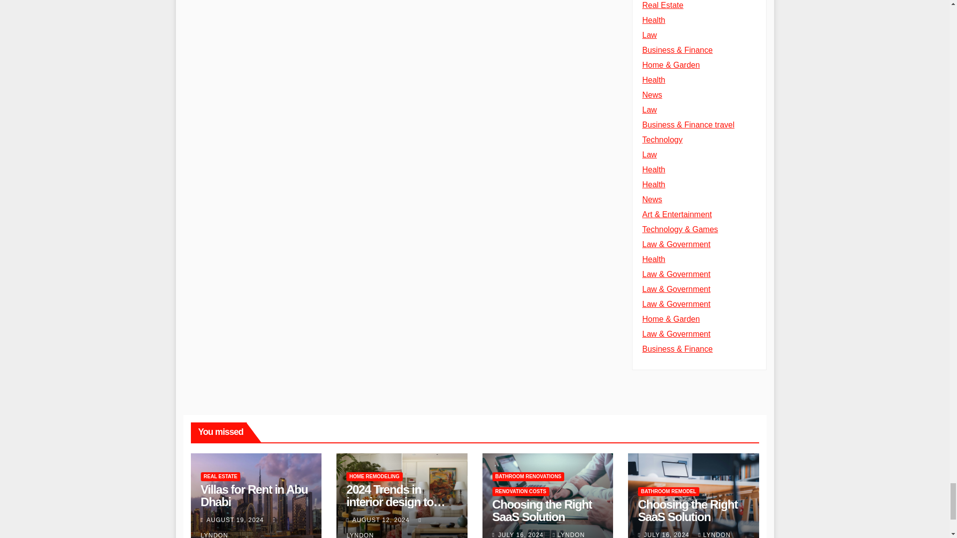  Describe the element at coordinates (253, 495) in the screenshot. I see `Permalink to: Villas for Rent in Abu Dhabi` at that location.